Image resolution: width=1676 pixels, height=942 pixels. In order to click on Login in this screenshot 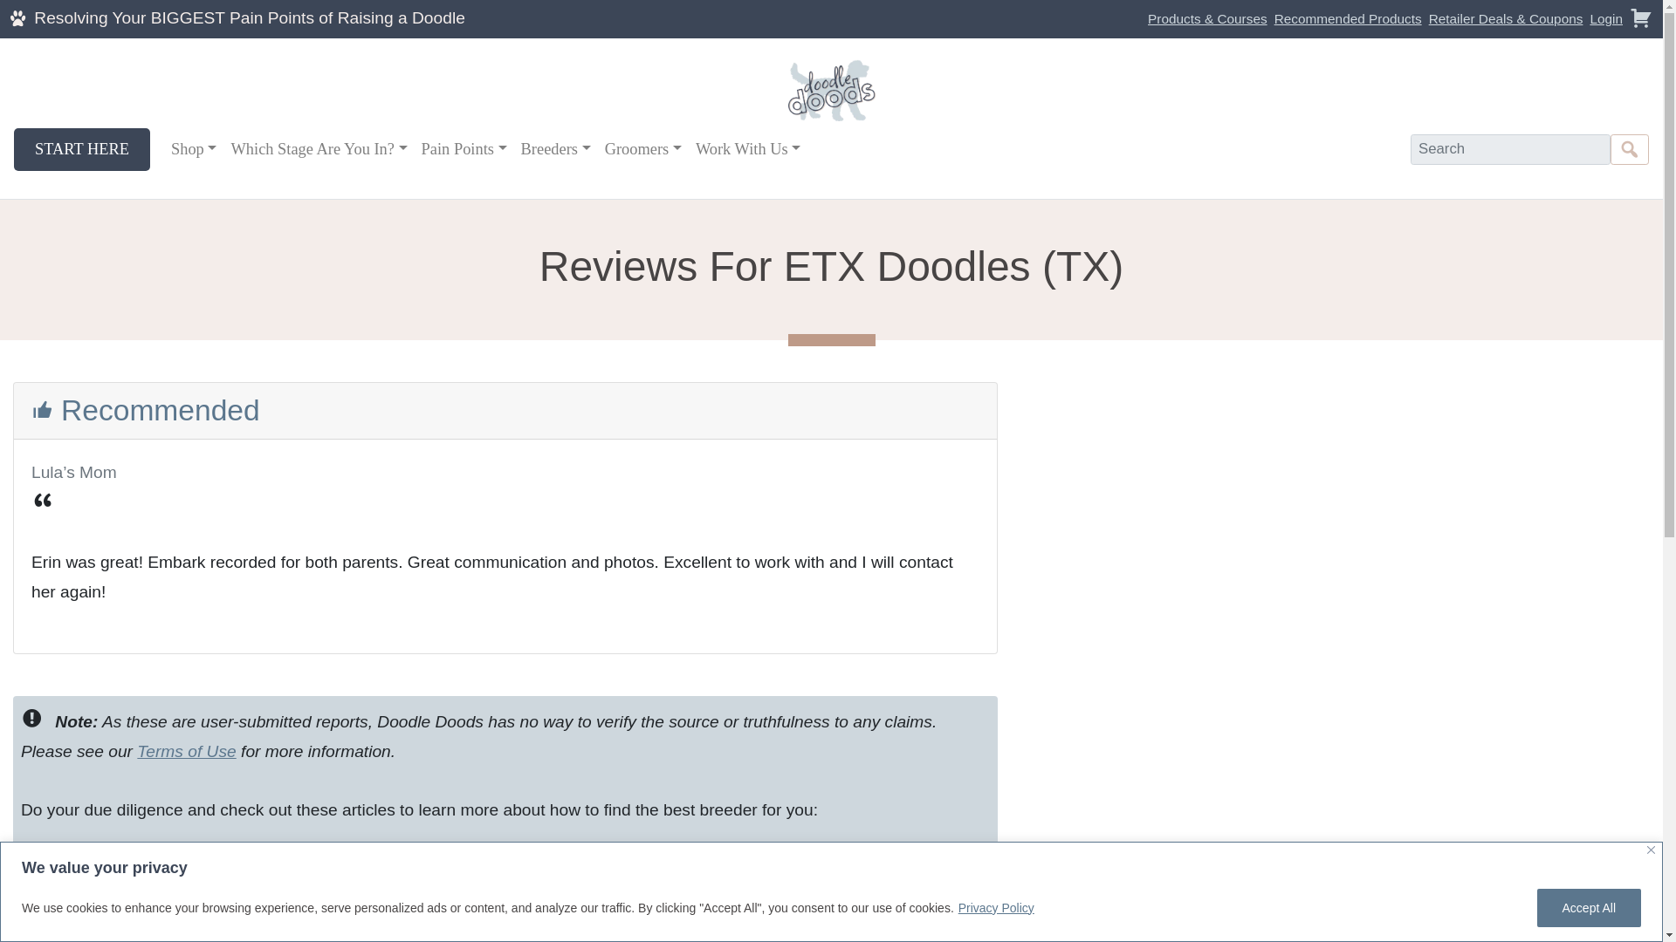, I will do `click(1605, 18)`.